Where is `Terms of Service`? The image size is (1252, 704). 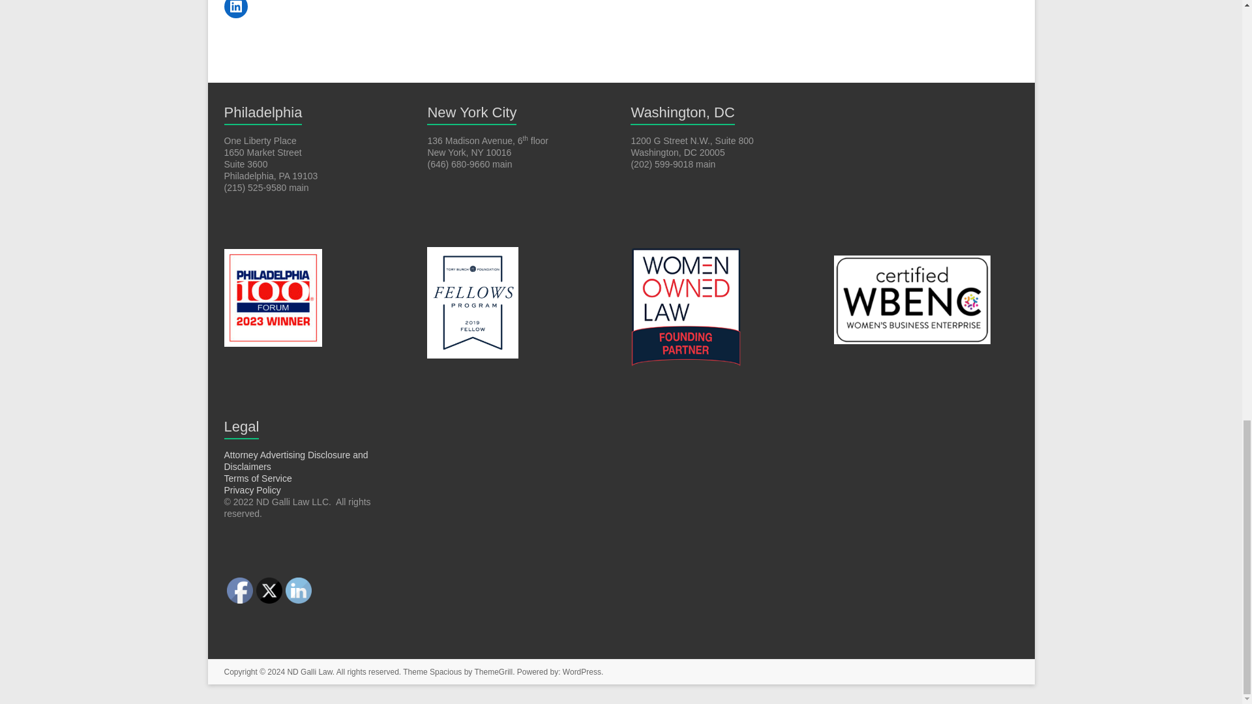 Terms of Service is located at coordinates (258, 478).